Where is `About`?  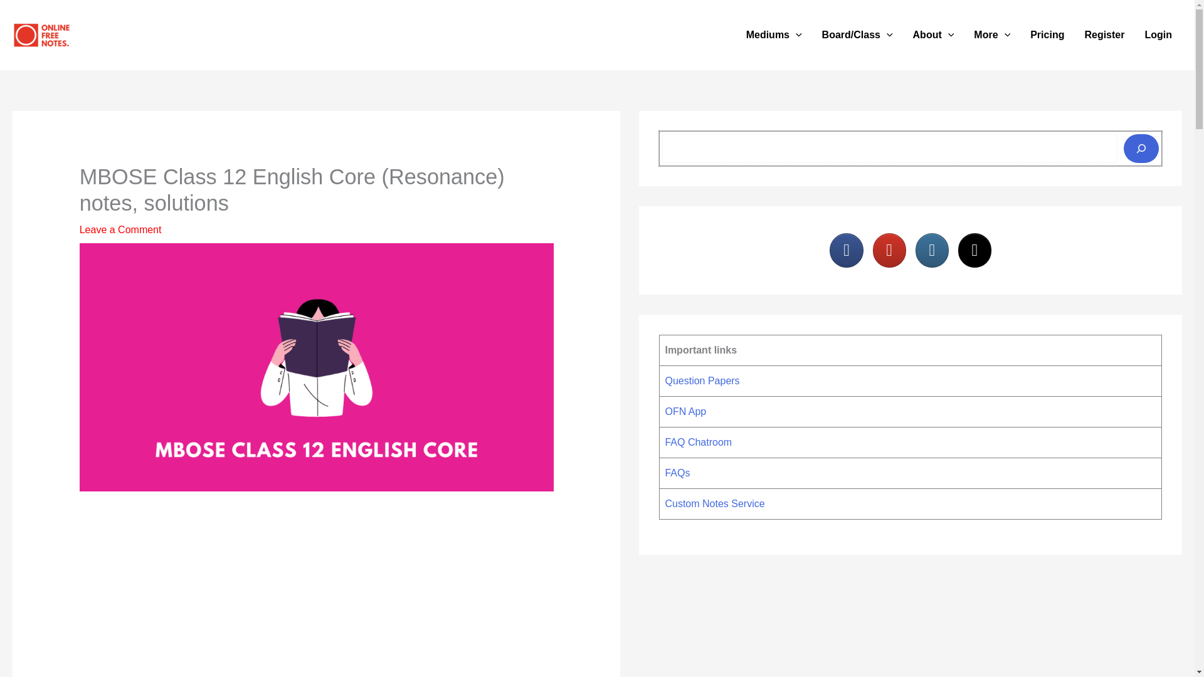 About is located at coordinates (933, 35).